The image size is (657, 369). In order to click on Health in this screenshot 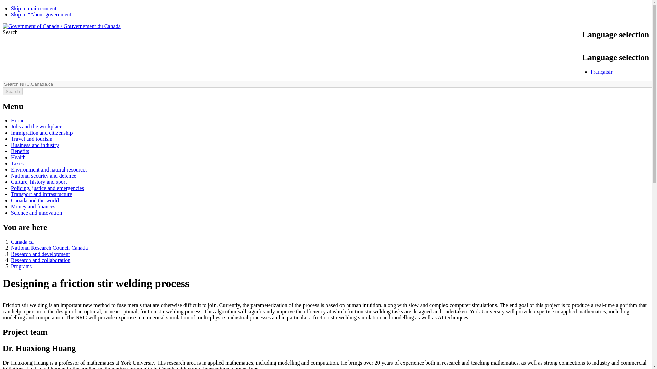, I will do `click(18, 157)`.